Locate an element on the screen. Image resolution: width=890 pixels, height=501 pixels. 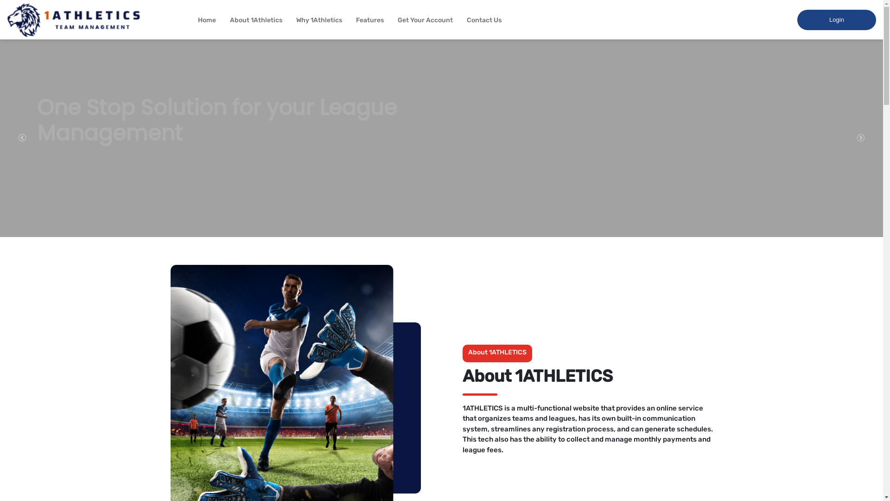
Home is located at coordinates (207, 20).